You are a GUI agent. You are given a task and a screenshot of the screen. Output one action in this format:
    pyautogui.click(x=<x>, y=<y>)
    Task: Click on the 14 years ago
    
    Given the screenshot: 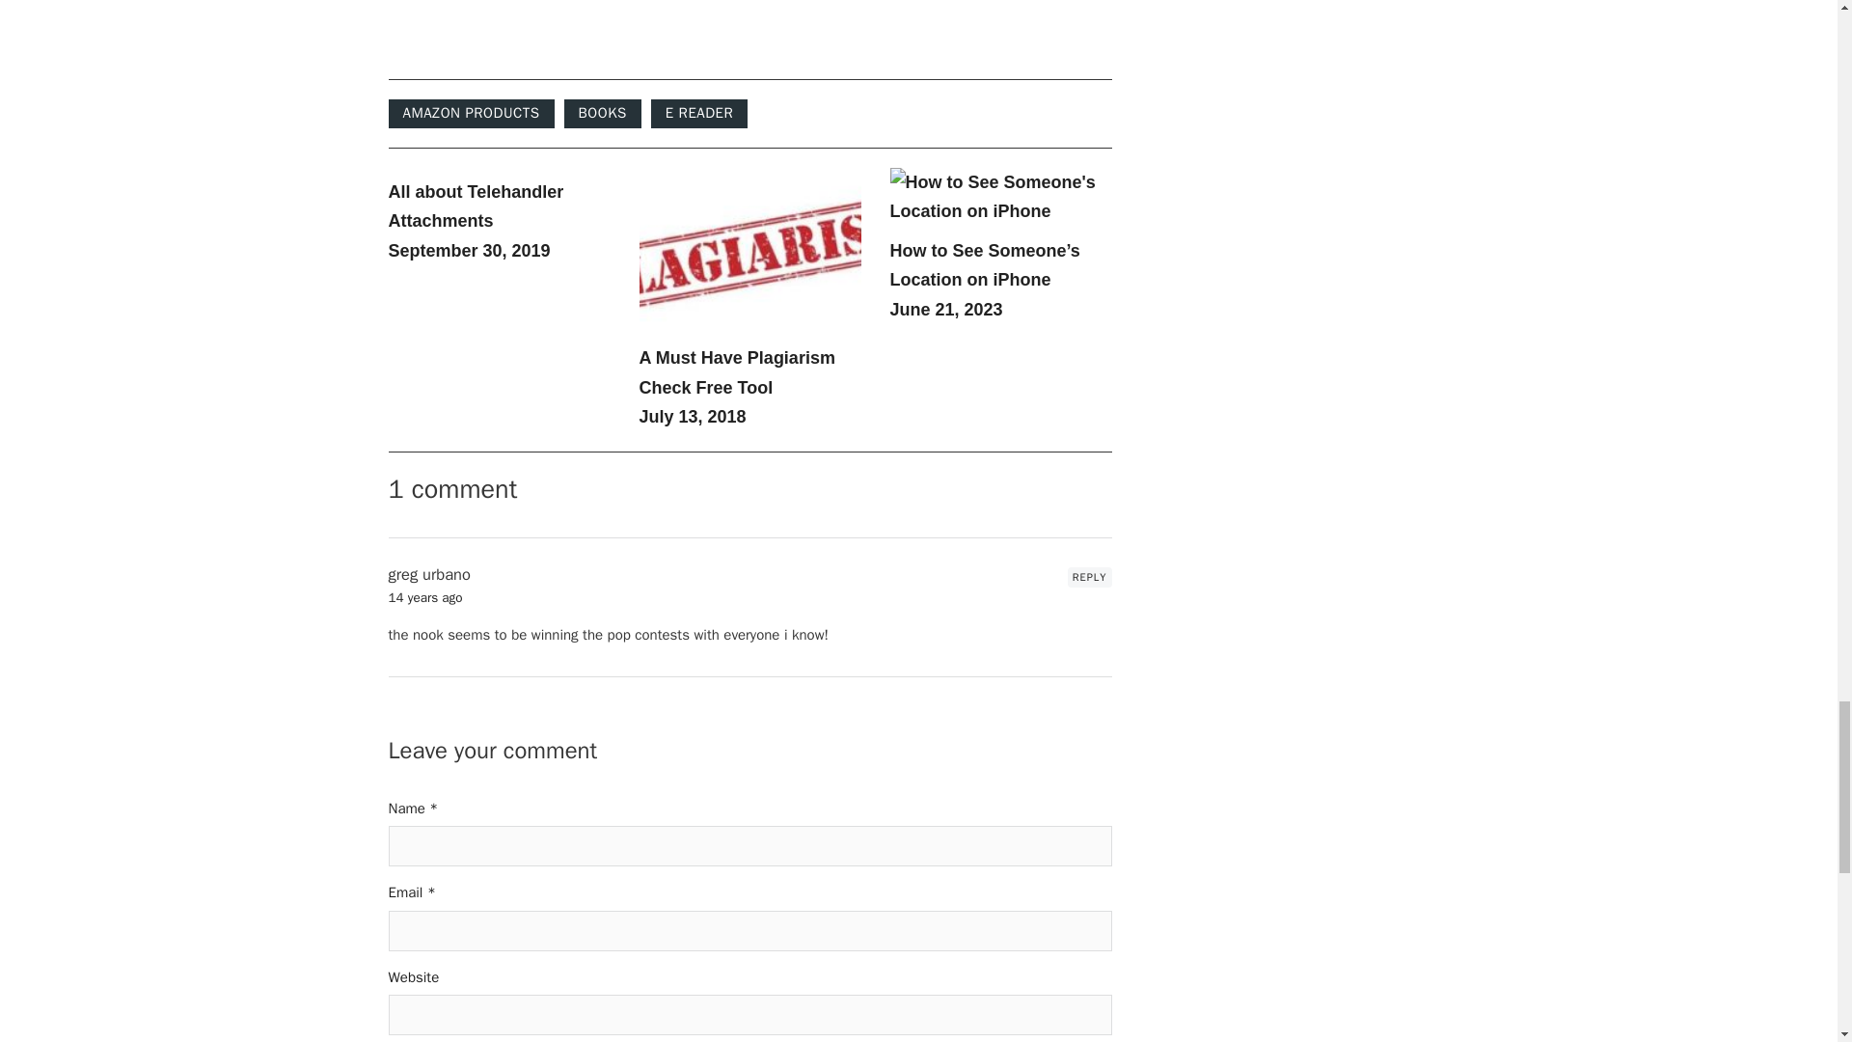 What is the action you would take?
    pyautogui.click(x=424, y=597)
    